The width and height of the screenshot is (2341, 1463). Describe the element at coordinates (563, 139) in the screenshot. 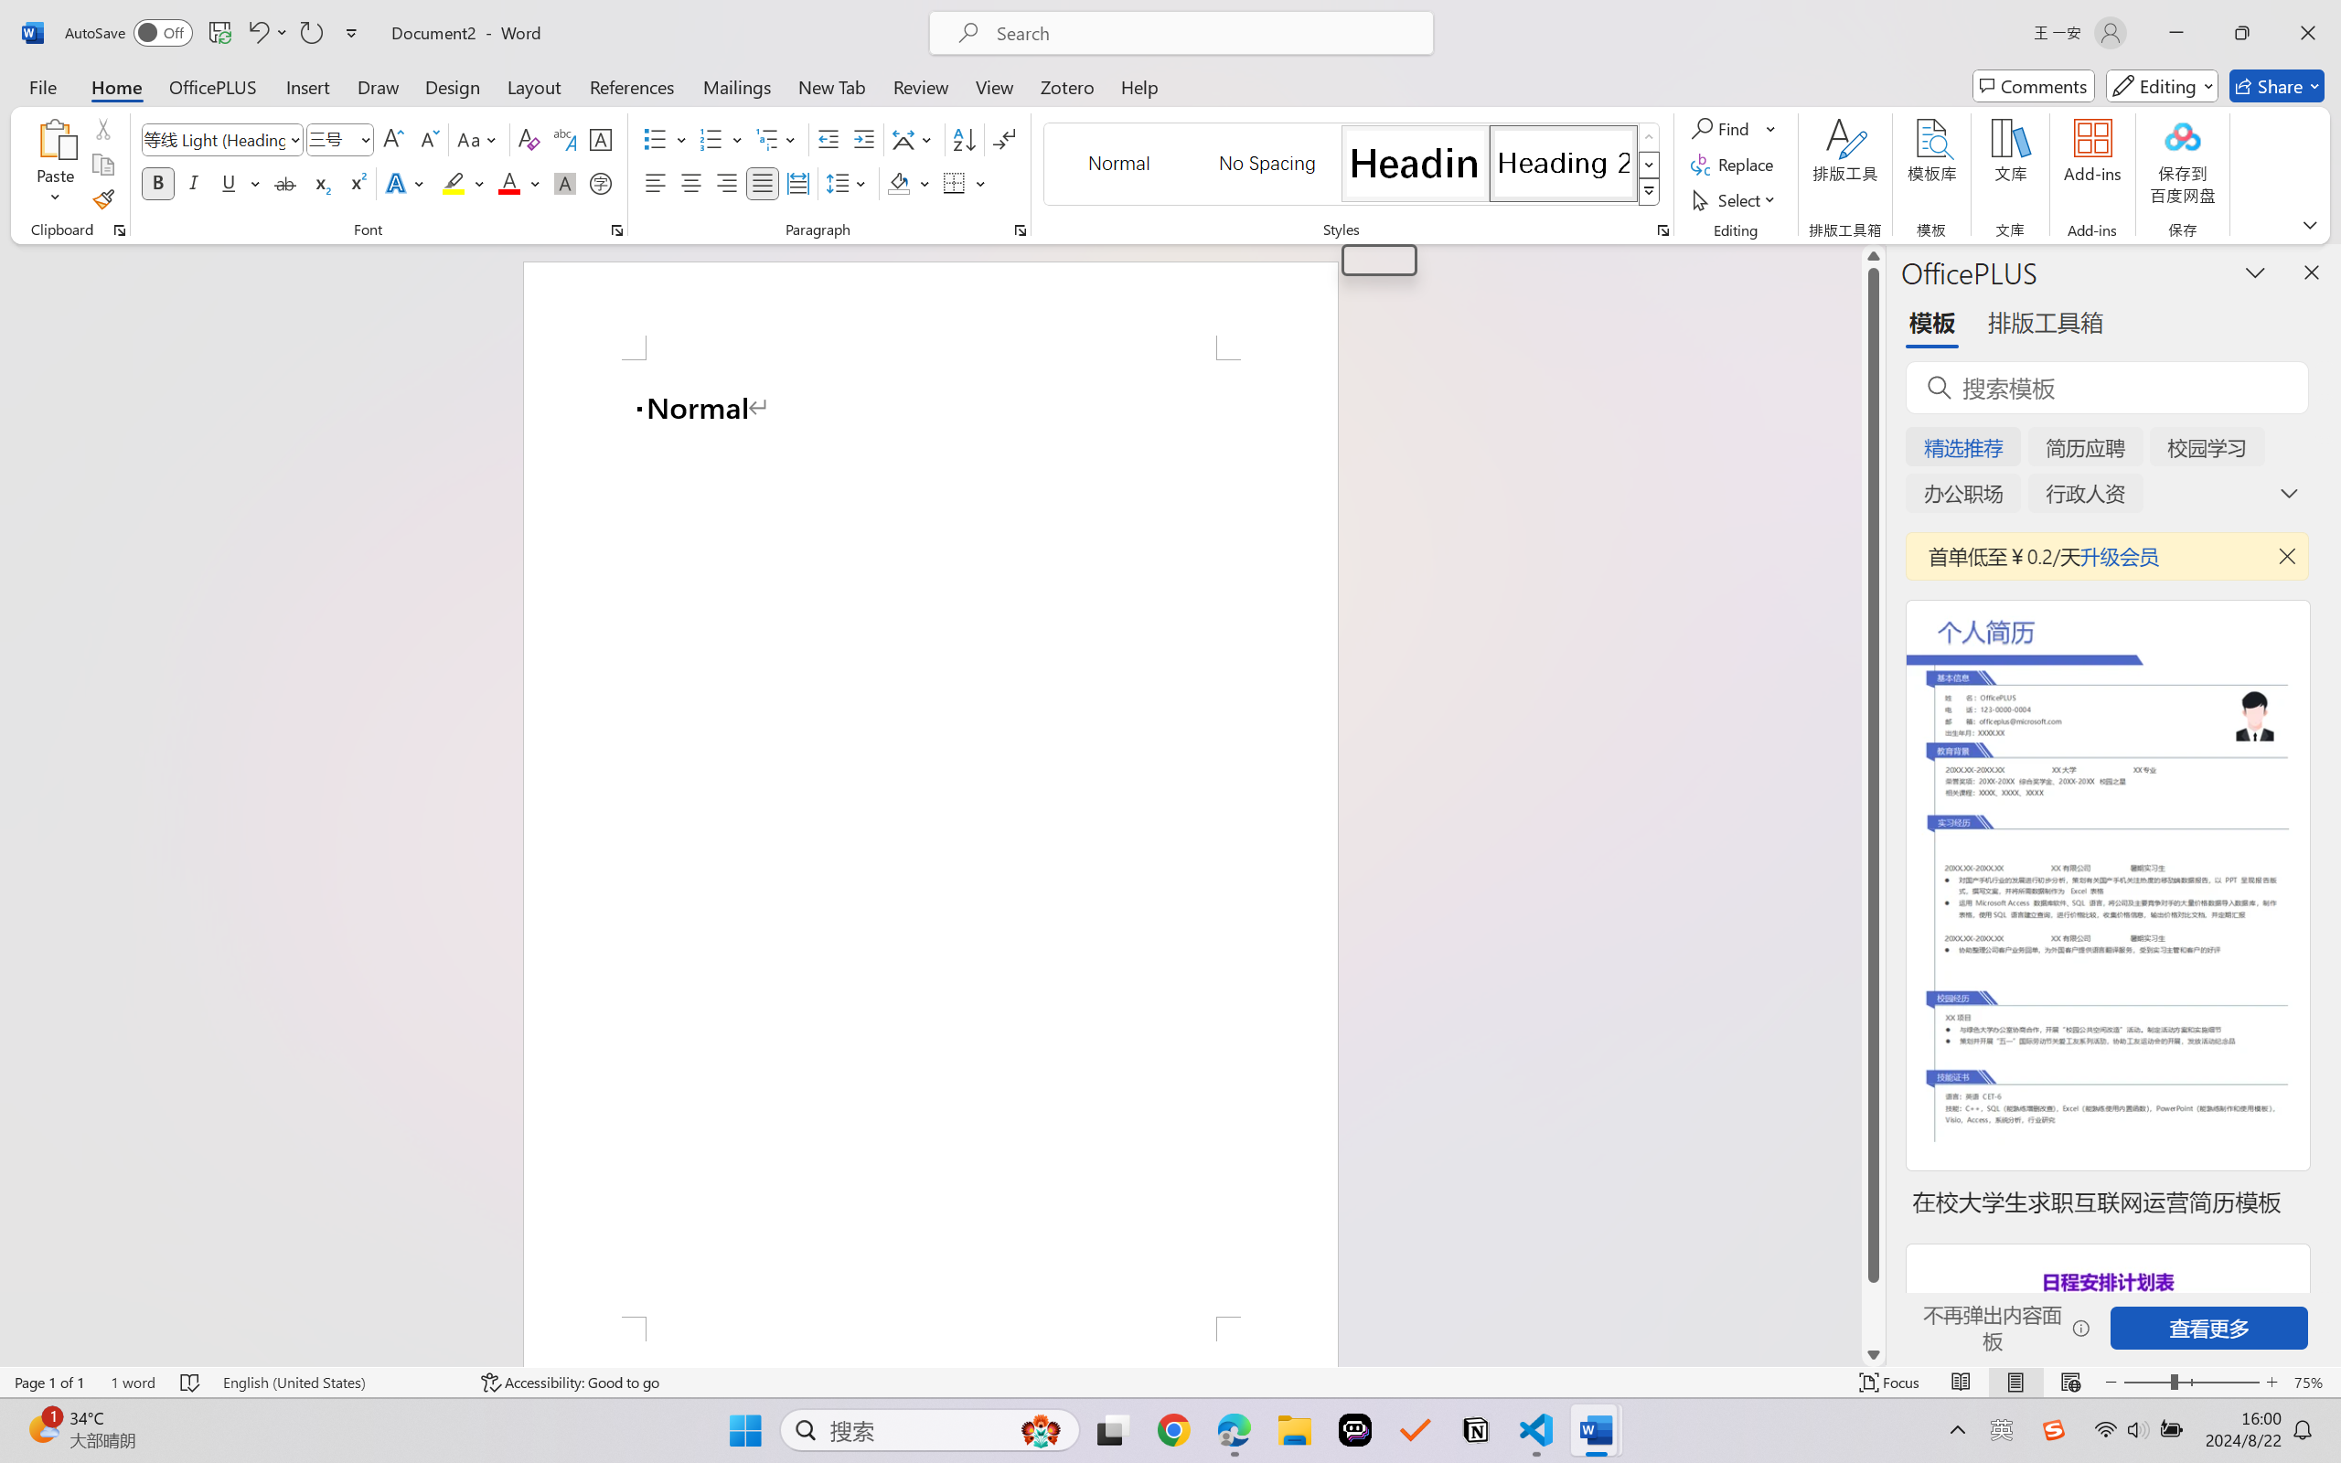

I see `Phonetic Guide...` at that location.